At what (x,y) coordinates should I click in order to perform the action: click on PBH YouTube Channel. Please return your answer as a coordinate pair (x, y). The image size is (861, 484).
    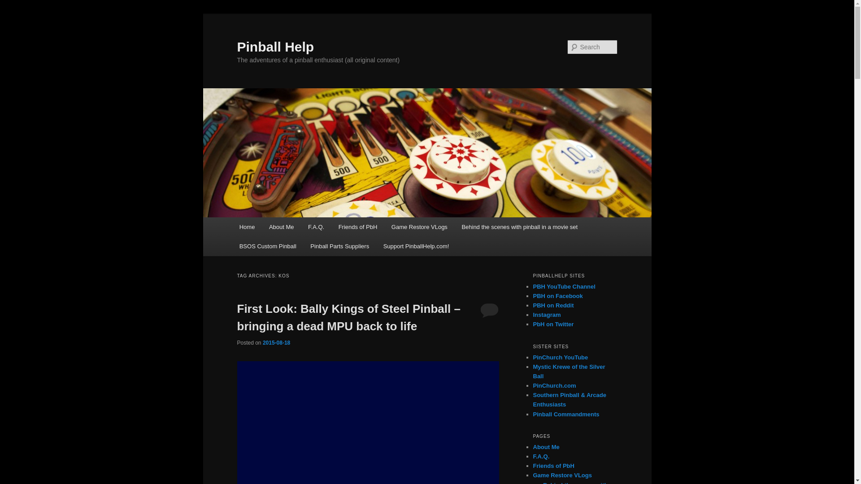
    Looking at the image, I should click on (564, 286).